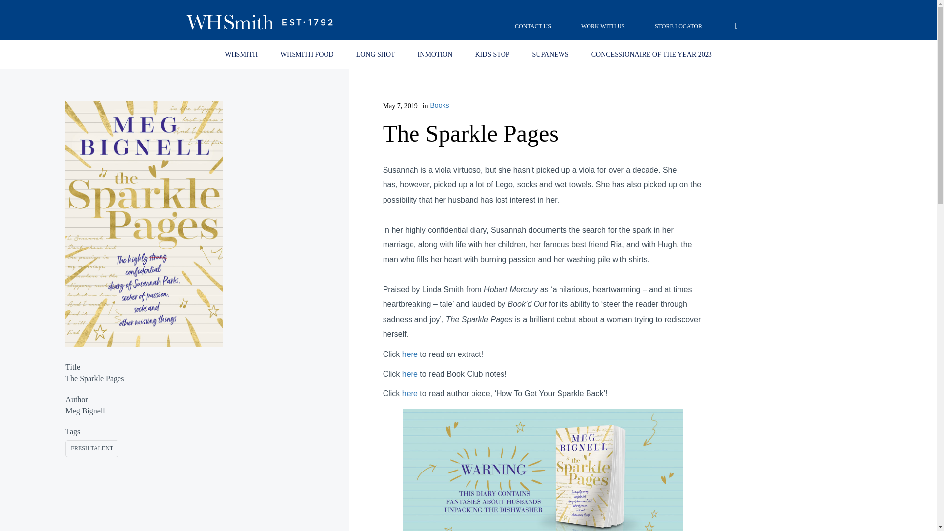 The image size is (944, 531). What do you see at coordinates (492, 55) in the screenshot?
I see `KIDS STOP` at bounding box center [492, 55].